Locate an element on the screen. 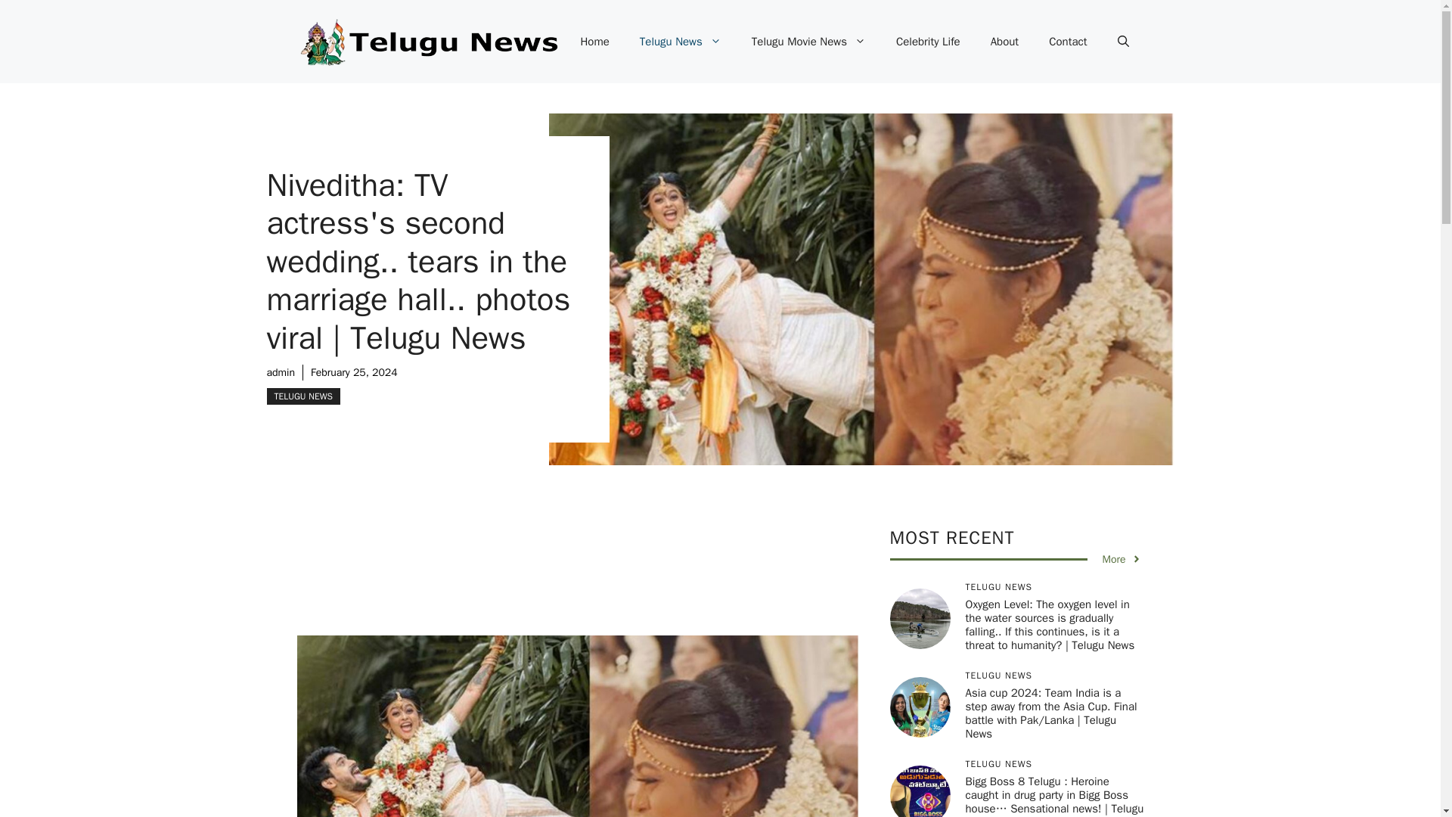 The width and height of the screenshot is (1452, 817). Home is located at coordinates (594, 41).